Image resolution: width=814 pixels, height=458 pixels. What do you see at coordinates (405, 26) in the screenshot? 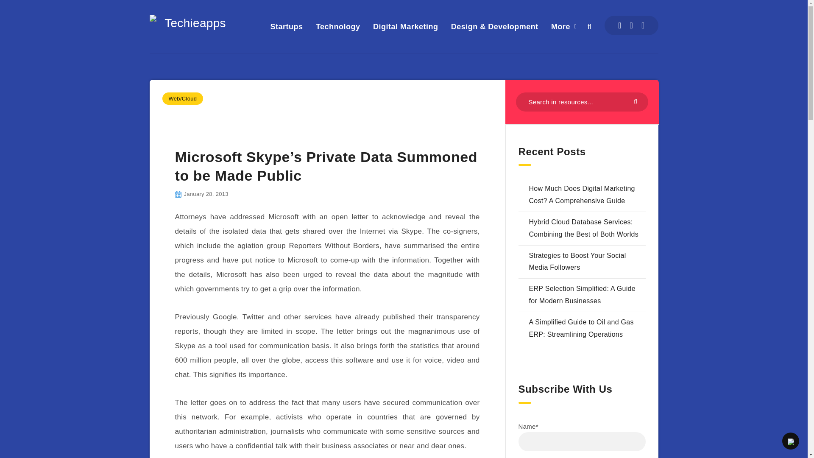
I see `Digital Marketing` at bounding box center [405, 26].